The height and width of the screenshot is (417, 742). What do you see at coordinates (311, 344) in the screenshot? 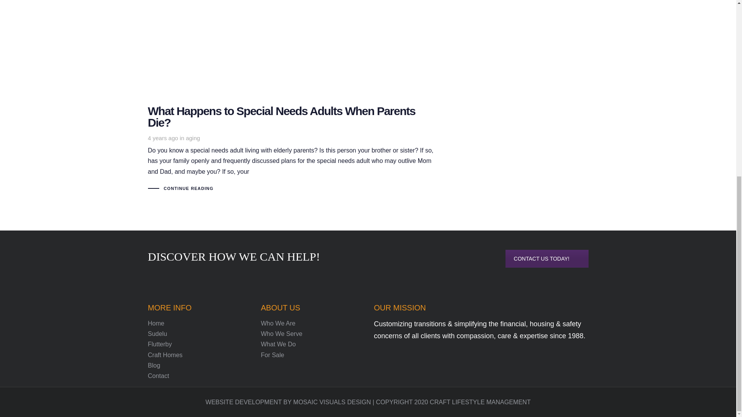
I see `What We Do` at bounding box center [311, 344].